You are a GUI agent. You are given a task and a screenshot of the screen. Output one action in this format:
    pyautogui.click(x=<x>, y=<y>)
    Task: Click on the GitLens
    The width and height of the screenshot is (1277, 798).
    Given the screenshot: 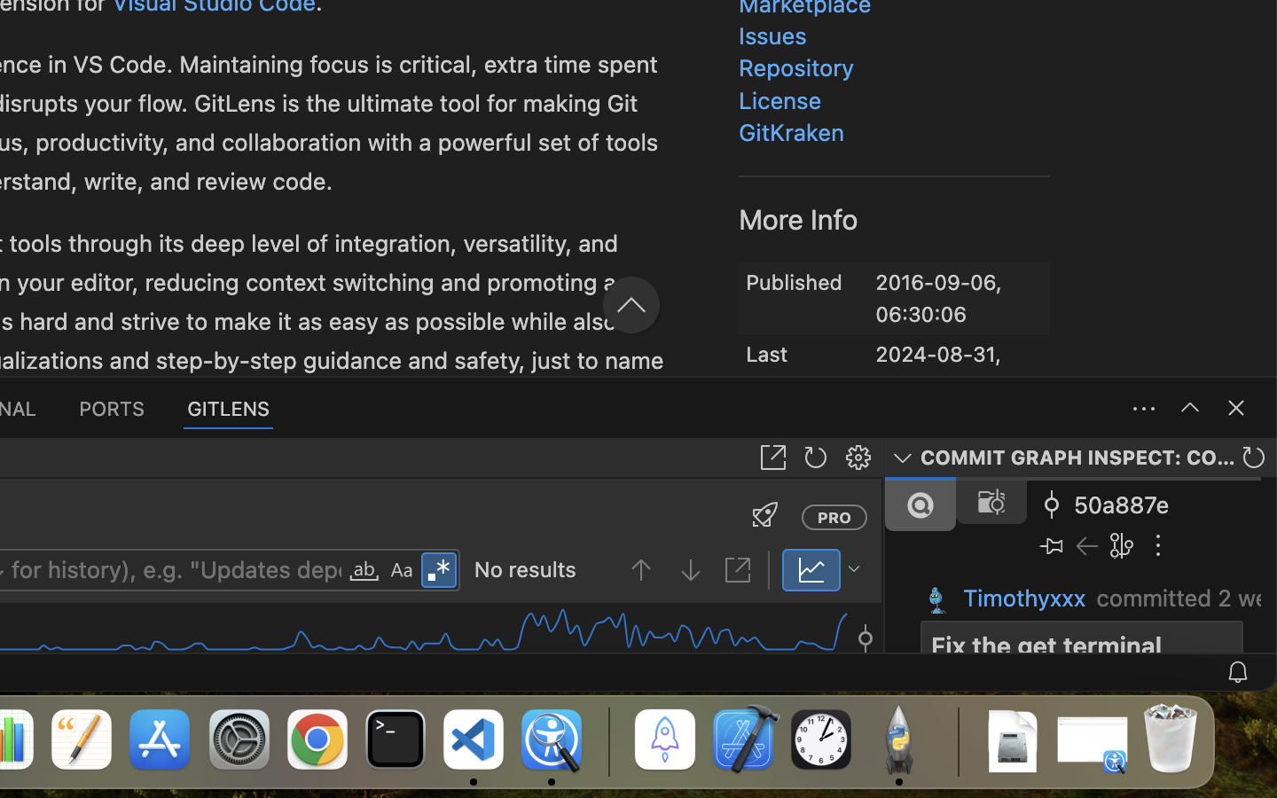 What is the action you would take?
    pyautogui.click(x=735, y=150)
    